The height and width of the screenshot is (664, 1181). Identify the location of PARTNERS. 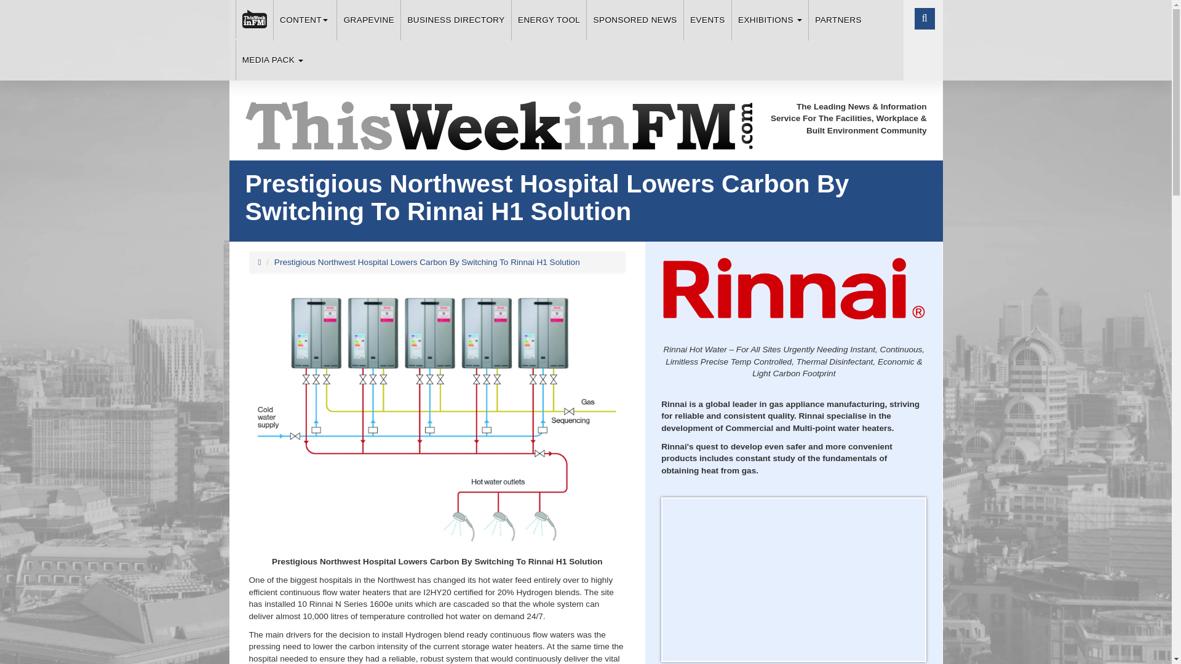
(838, 20).